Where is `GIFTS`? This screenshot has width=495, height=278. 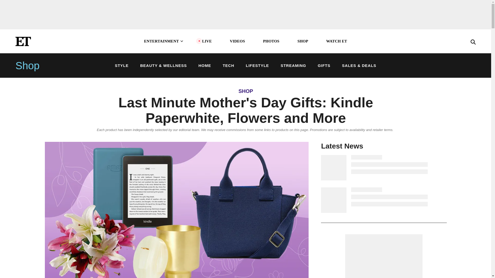
GIFTS is located at coordinates (324, 65).